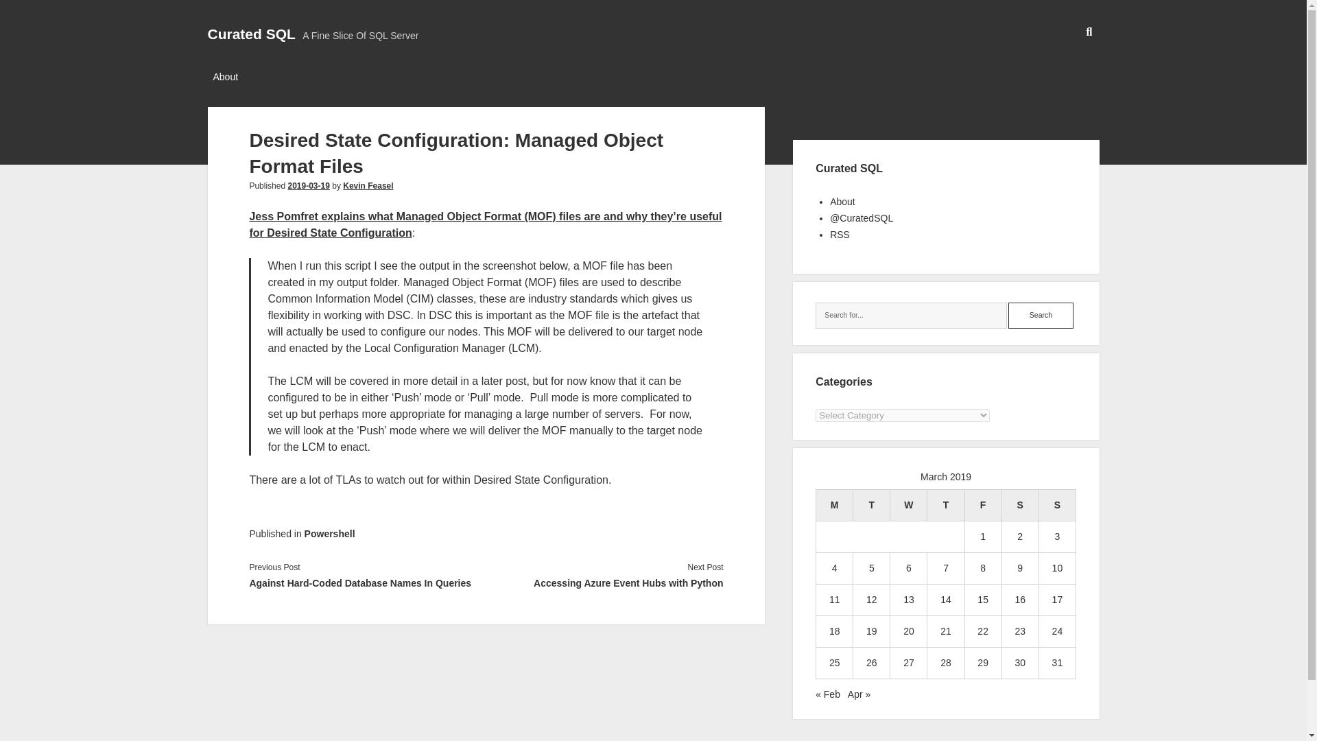 Image resolution: width=1317 pixels, height=741 pixels. What do you see at coordinates (842, 202) in the screenshot?
I see `About` at bounding box center [842, 202].